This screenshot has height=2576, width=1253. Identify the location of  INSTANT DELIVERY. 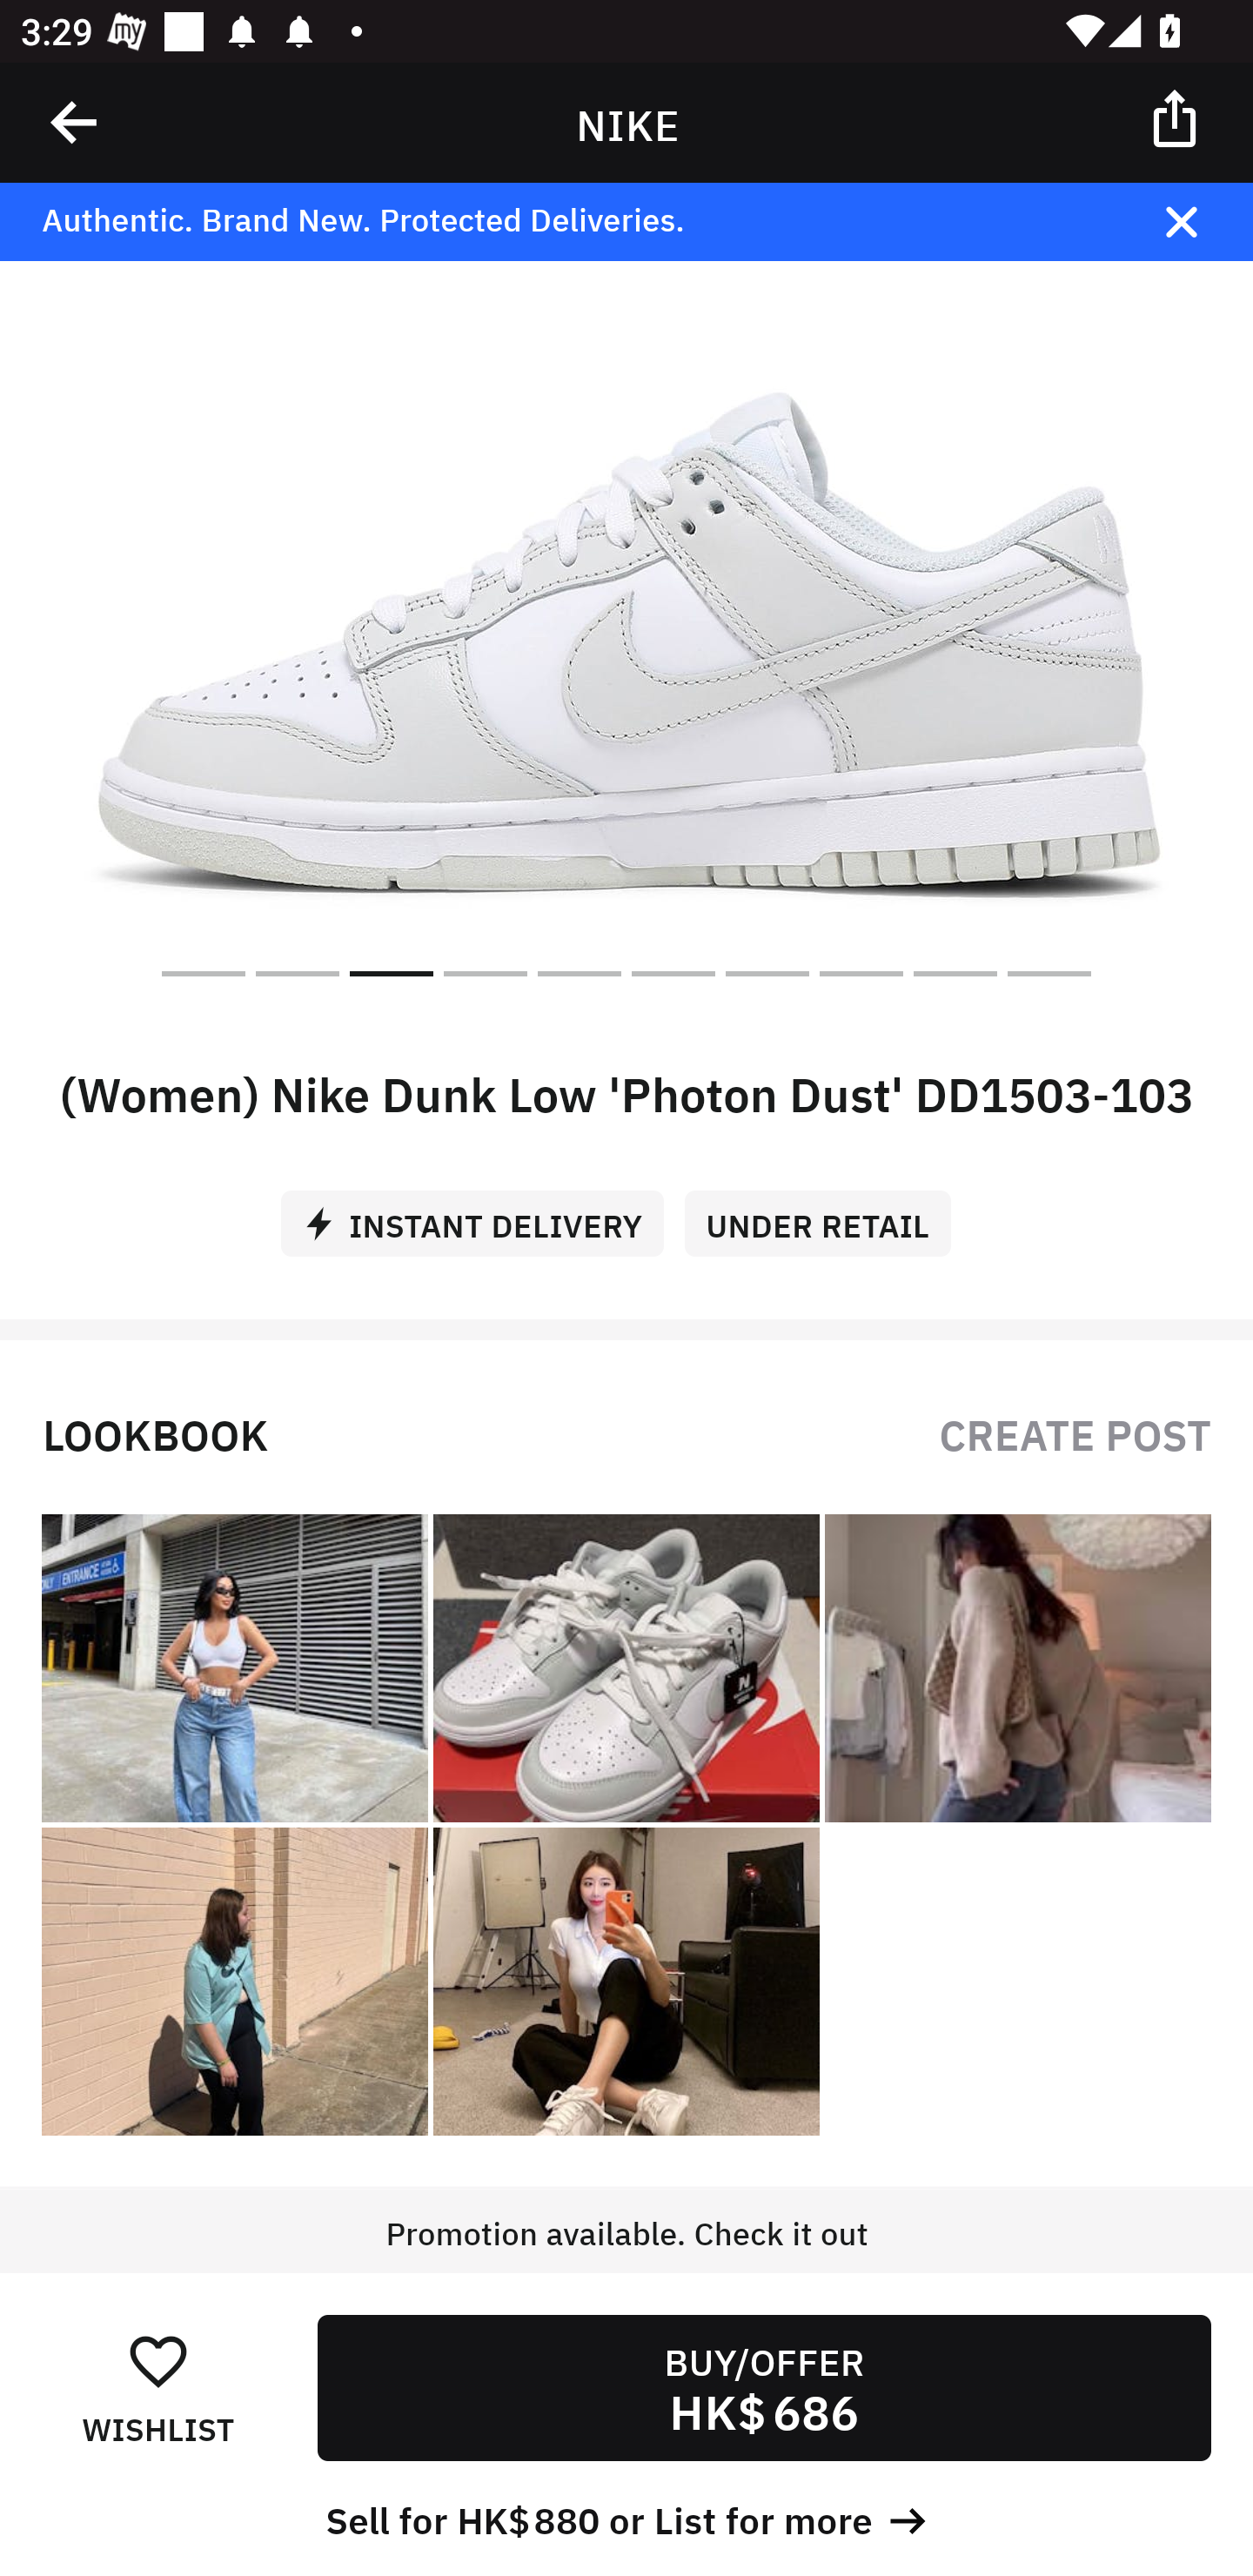
(482, 1213).